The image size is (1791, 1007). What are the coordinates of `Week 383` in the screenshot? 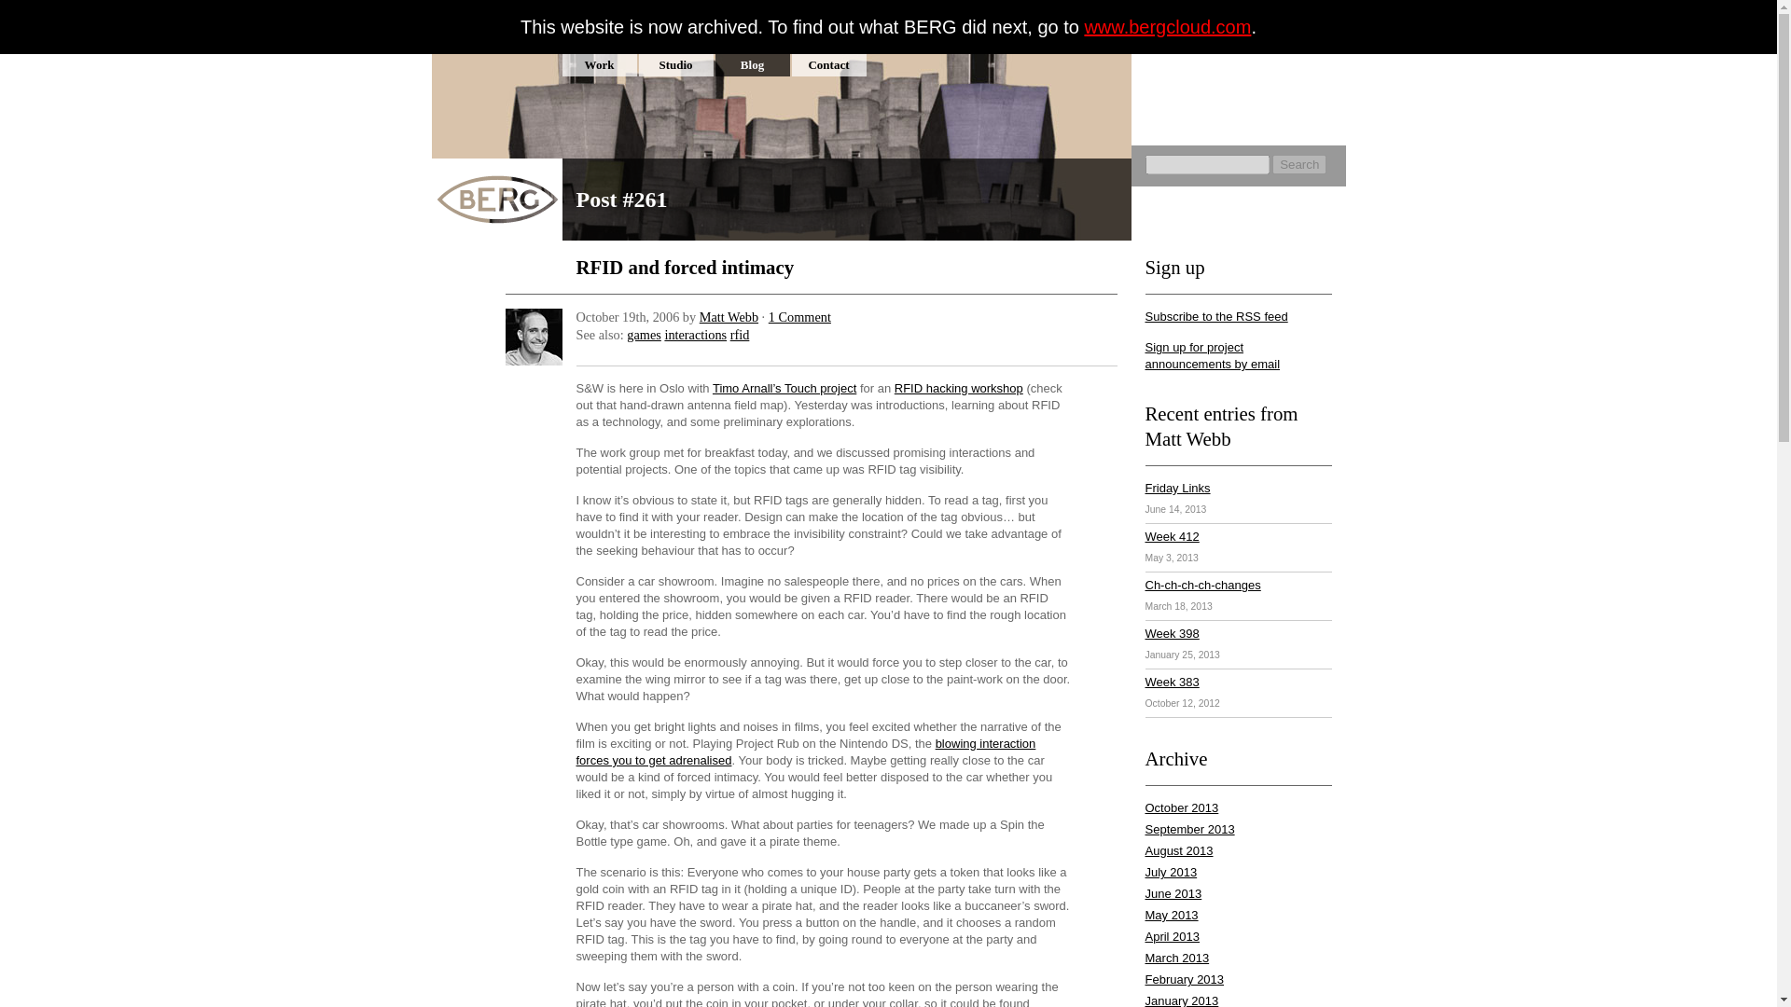 It's located at (1173, 681).